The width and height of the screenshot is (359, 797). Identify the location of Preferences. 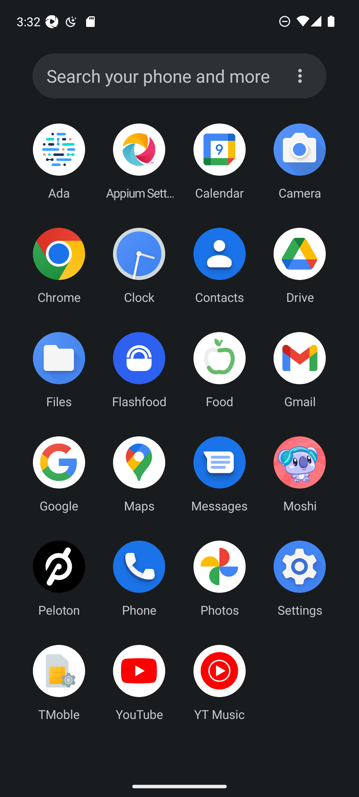
(300, 76).